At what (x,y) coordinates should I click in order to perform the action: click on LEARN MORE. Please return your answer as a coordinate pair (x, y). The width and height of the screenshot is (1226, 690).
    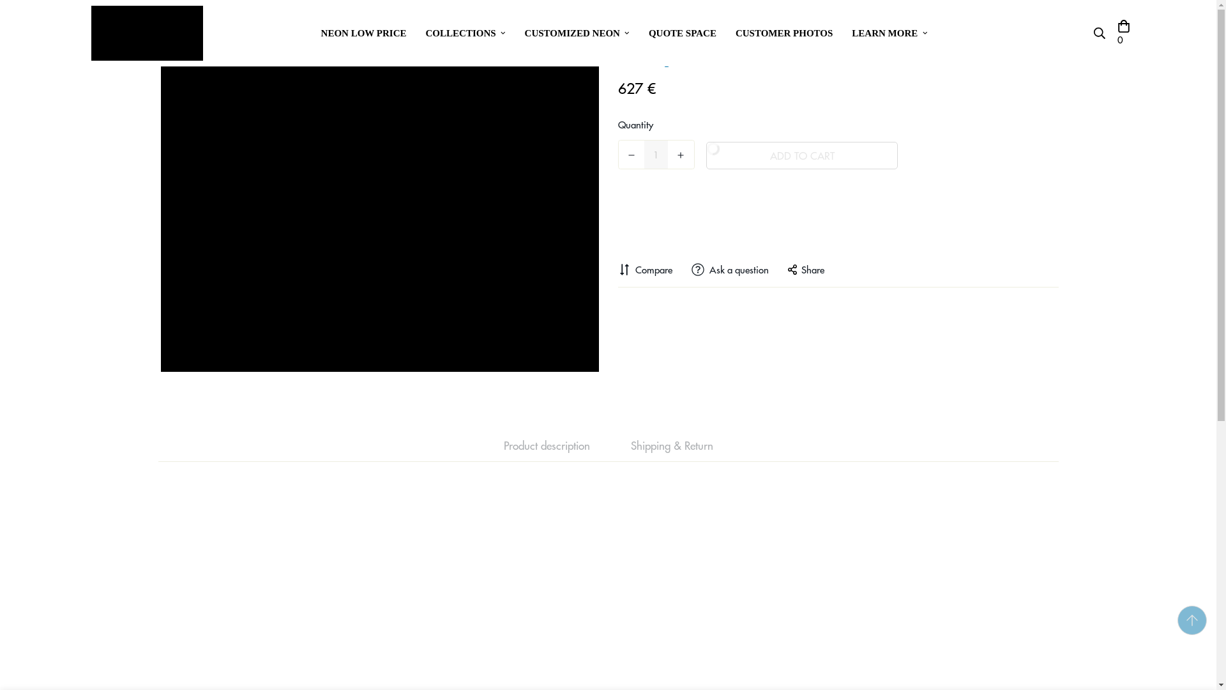
    Looking at the image, I should click on (889, 33).